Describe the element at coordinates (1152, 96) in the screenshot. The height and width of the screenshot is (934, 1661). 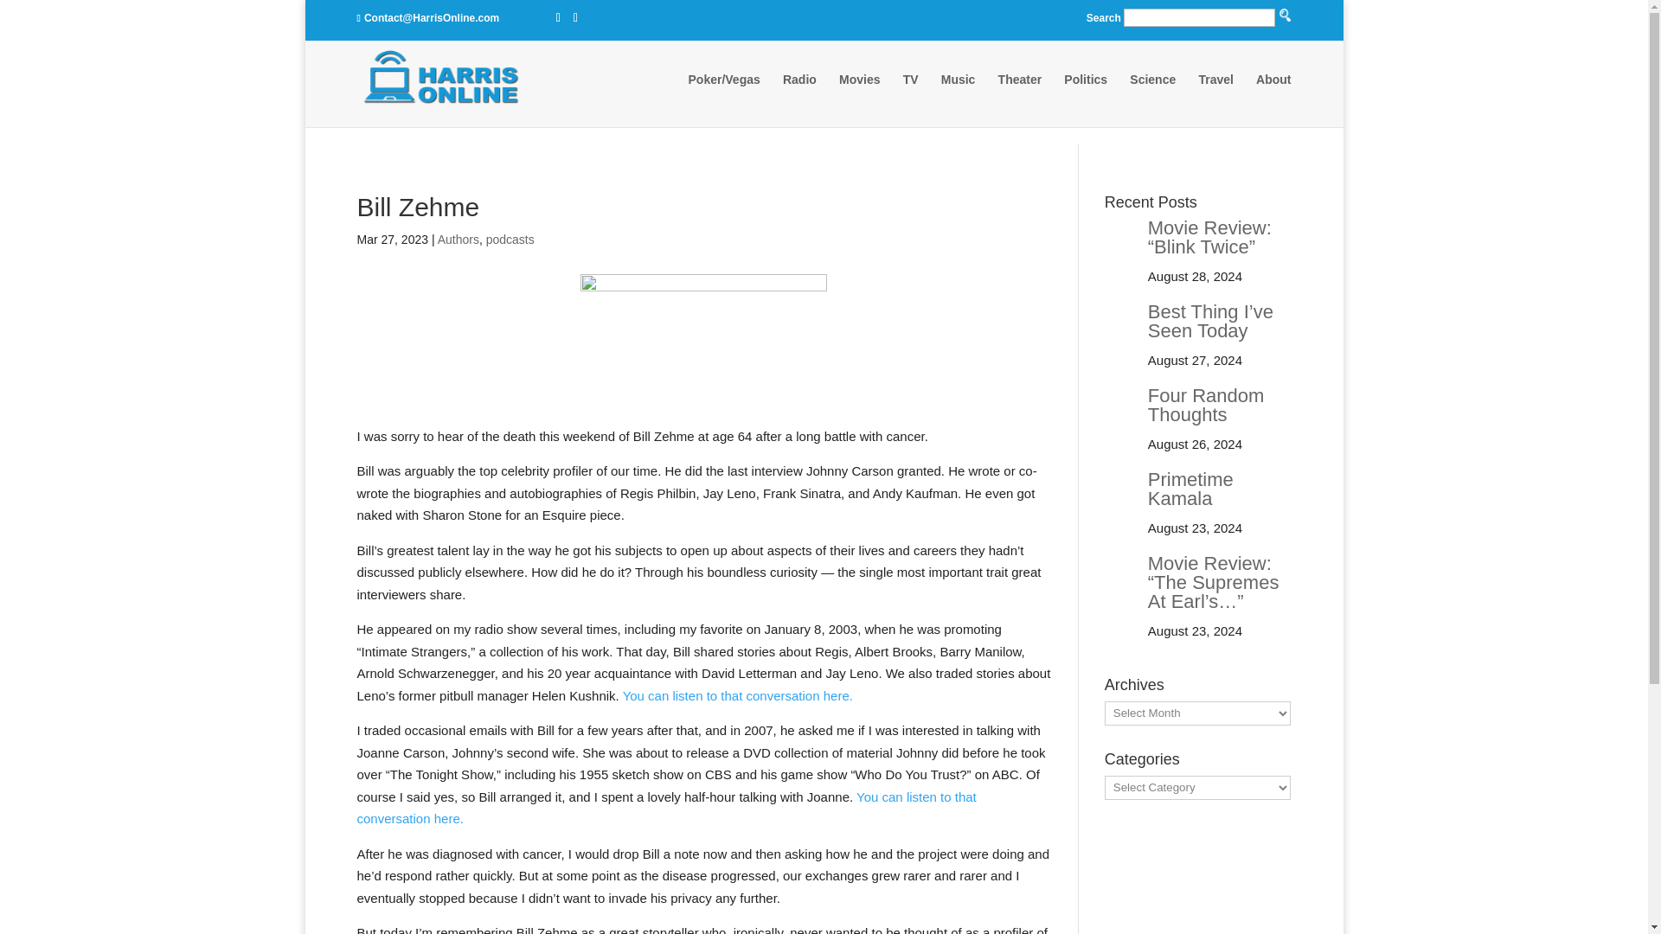
I see `Science` at that location.